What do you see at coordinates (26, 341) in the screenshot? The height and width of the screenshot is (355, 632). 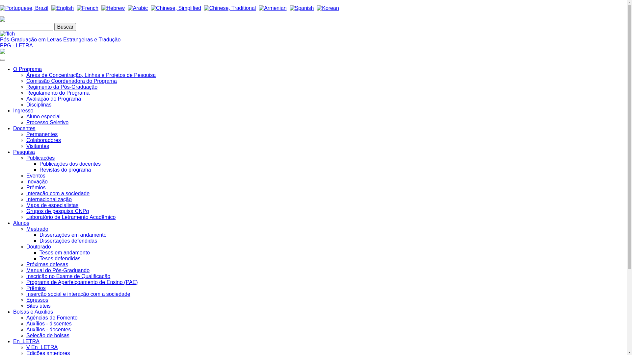 I see `En_LETRA` at bounding box center [26, 341].